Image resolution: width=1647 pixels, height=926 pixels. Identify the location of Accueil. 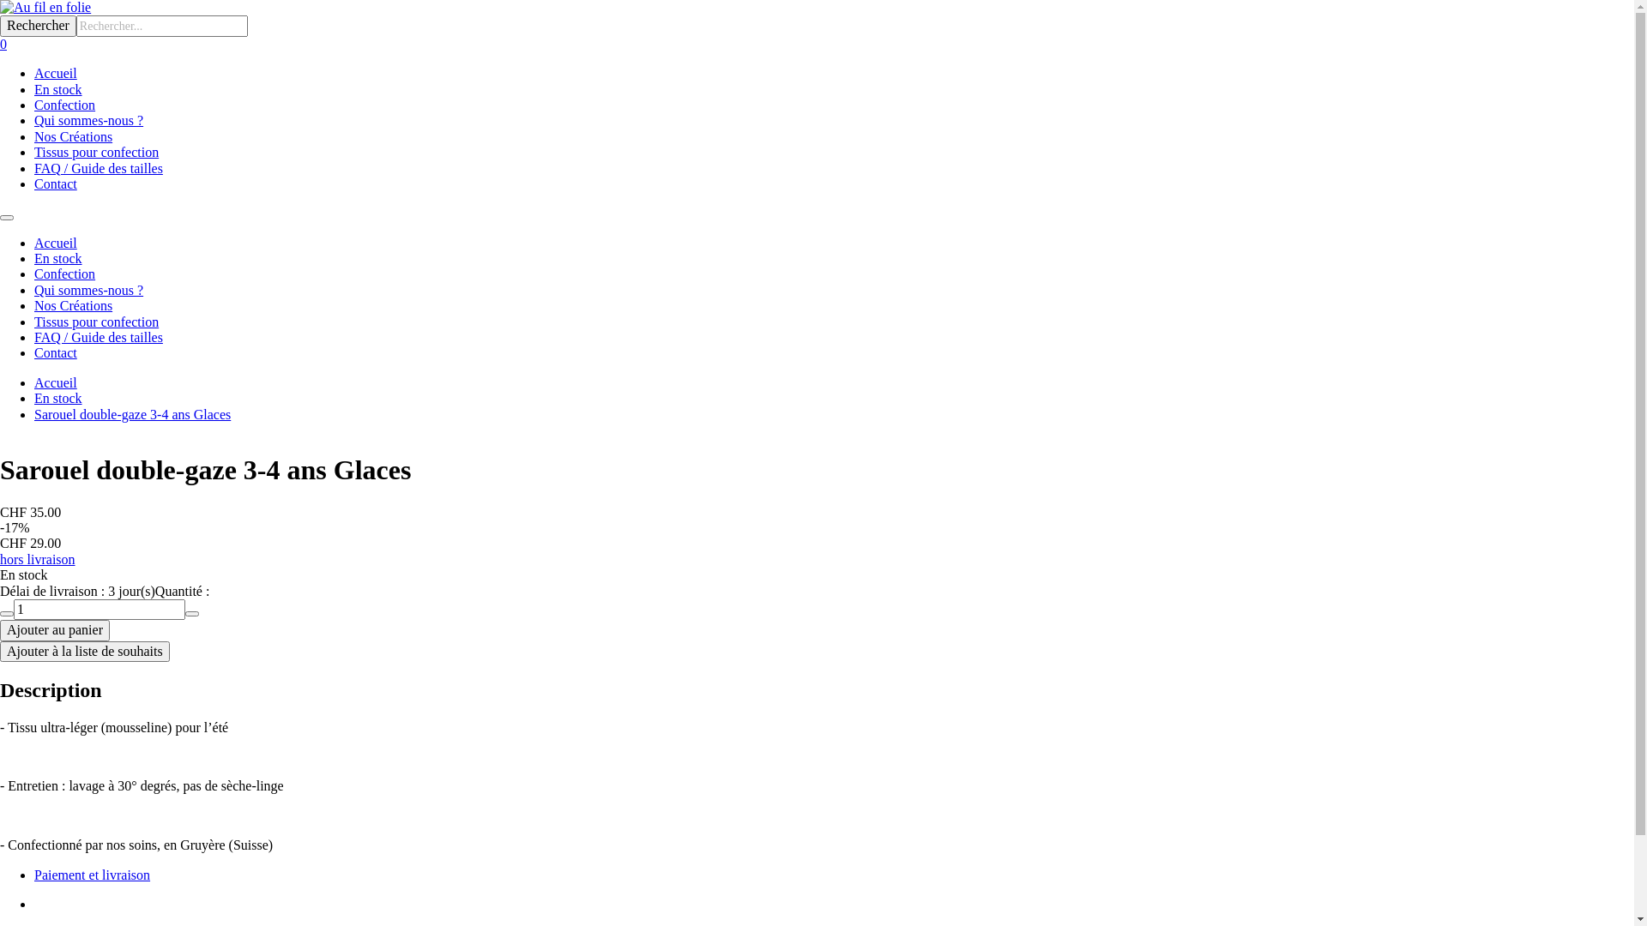
(56, 382).